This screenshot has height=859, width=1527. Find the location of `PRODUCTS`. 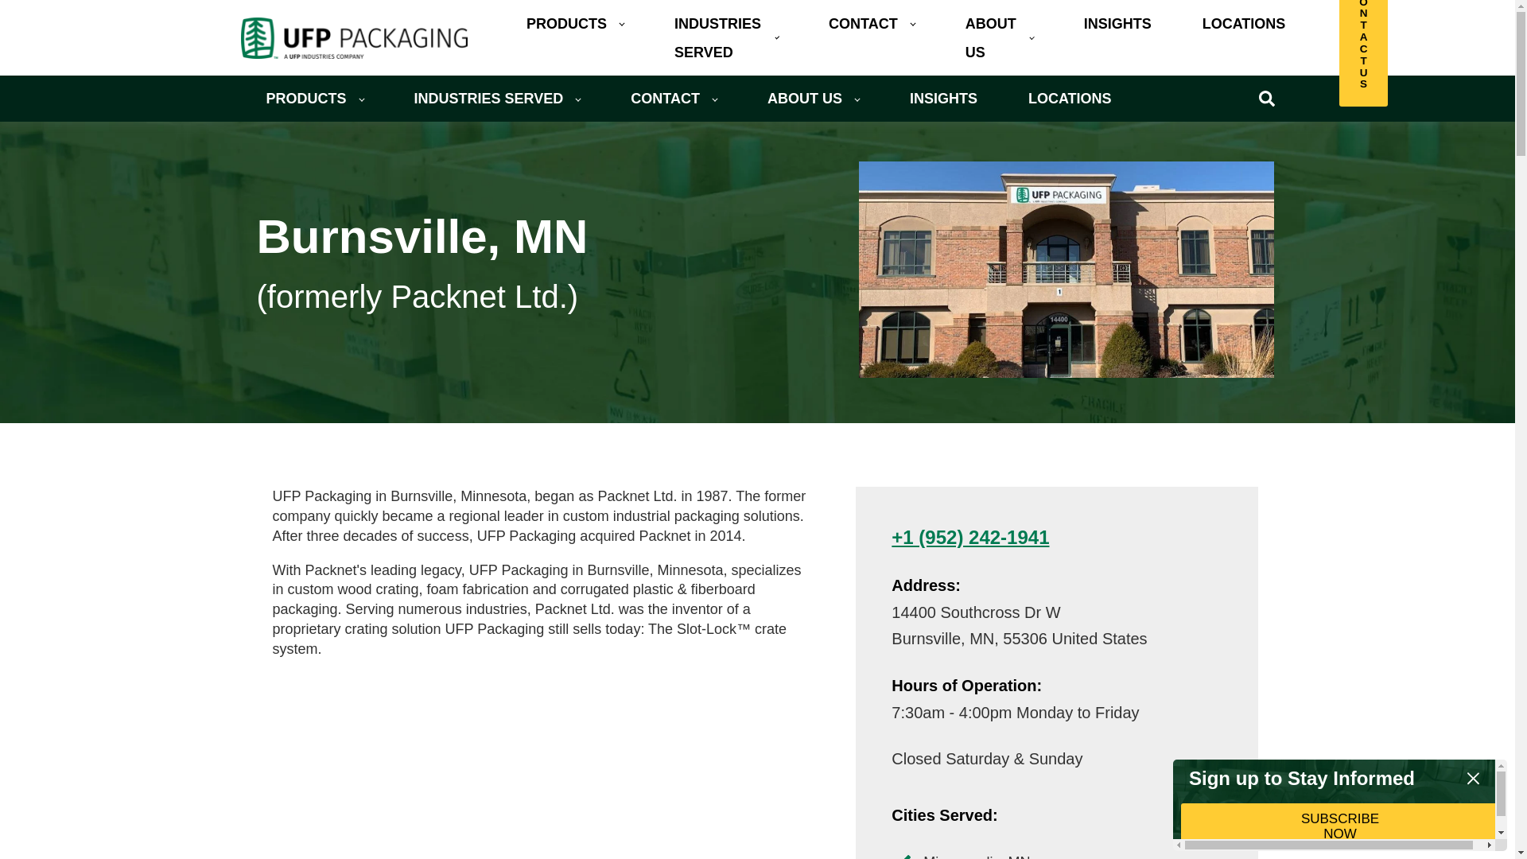

PRODUCTS is located at coordinates (574, 24).